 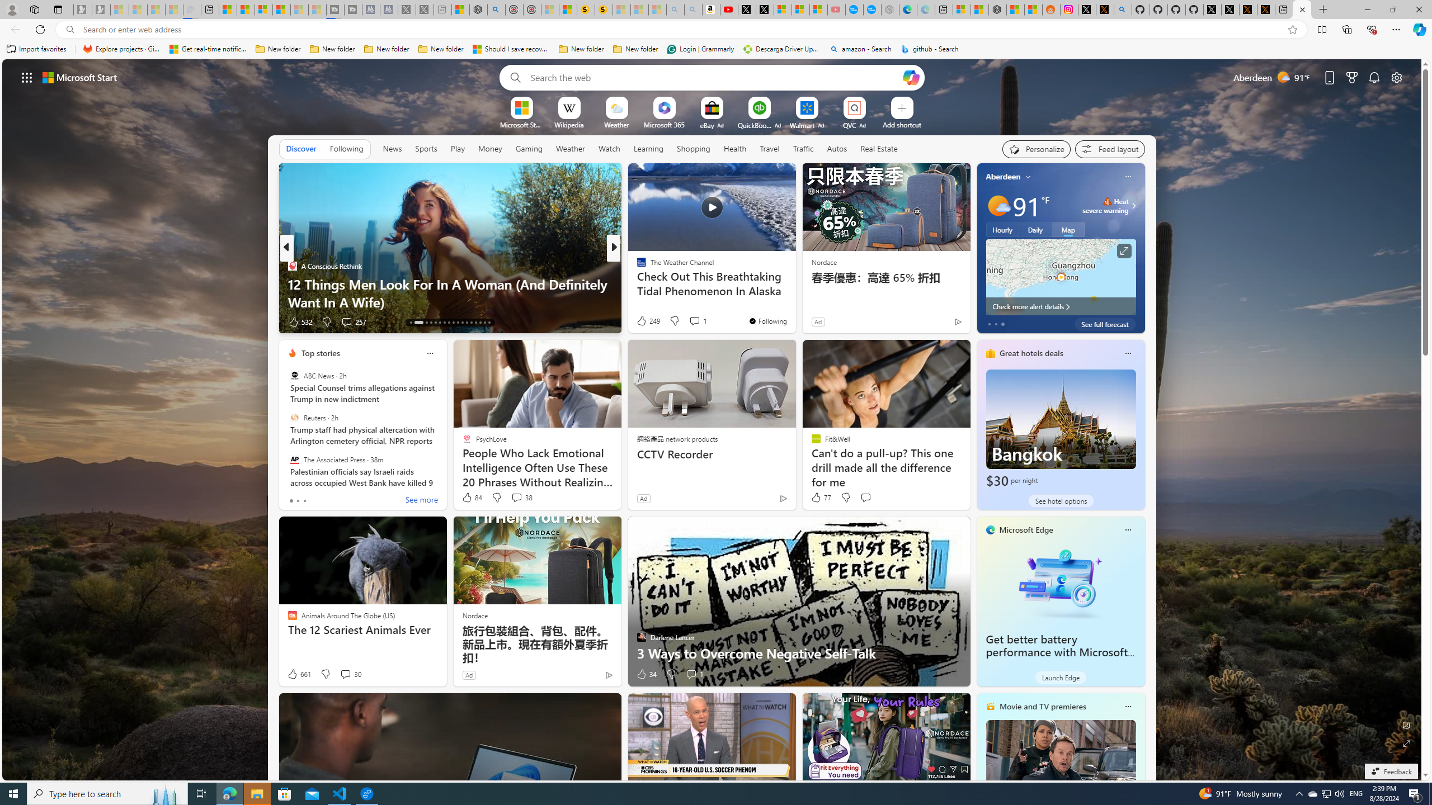 What do you see at coordinates (636, 283) in the screenshot?
I see `Verywell Mind` at bounding box center [636, 283].